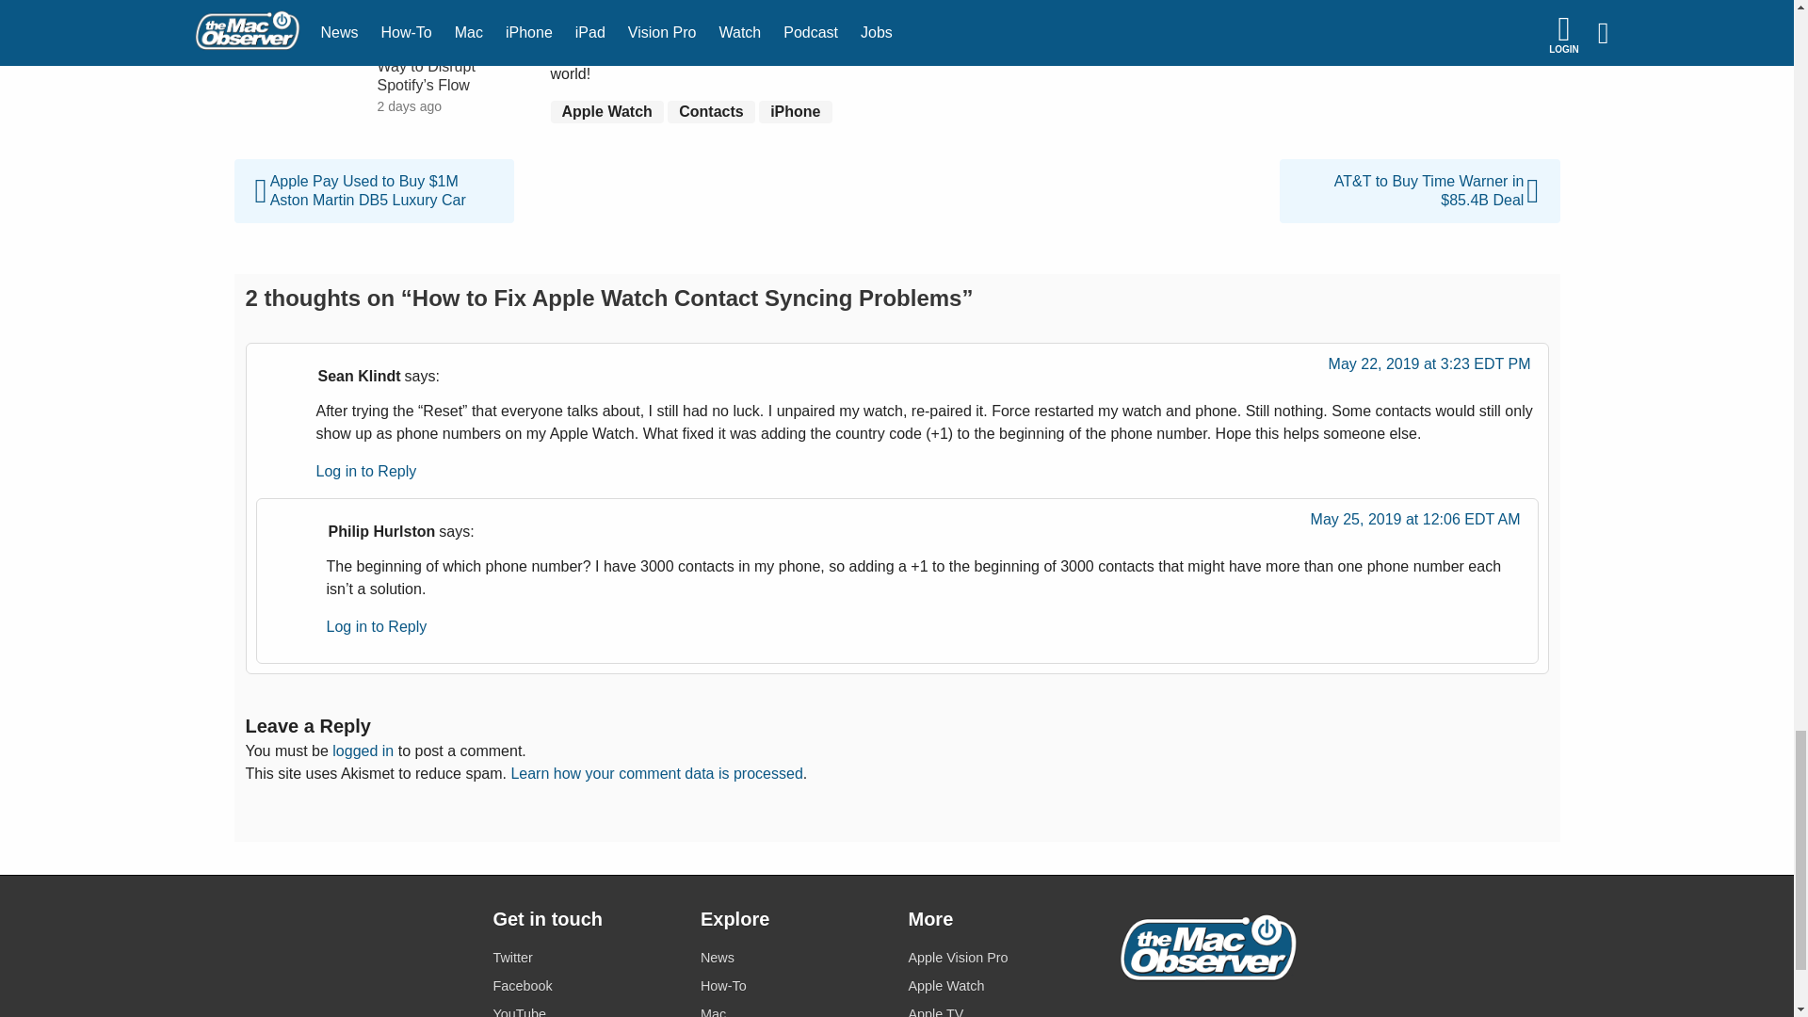 This screenshot has width=1808, height=1017. I want to click on Apple Watch, so click(606, 111).